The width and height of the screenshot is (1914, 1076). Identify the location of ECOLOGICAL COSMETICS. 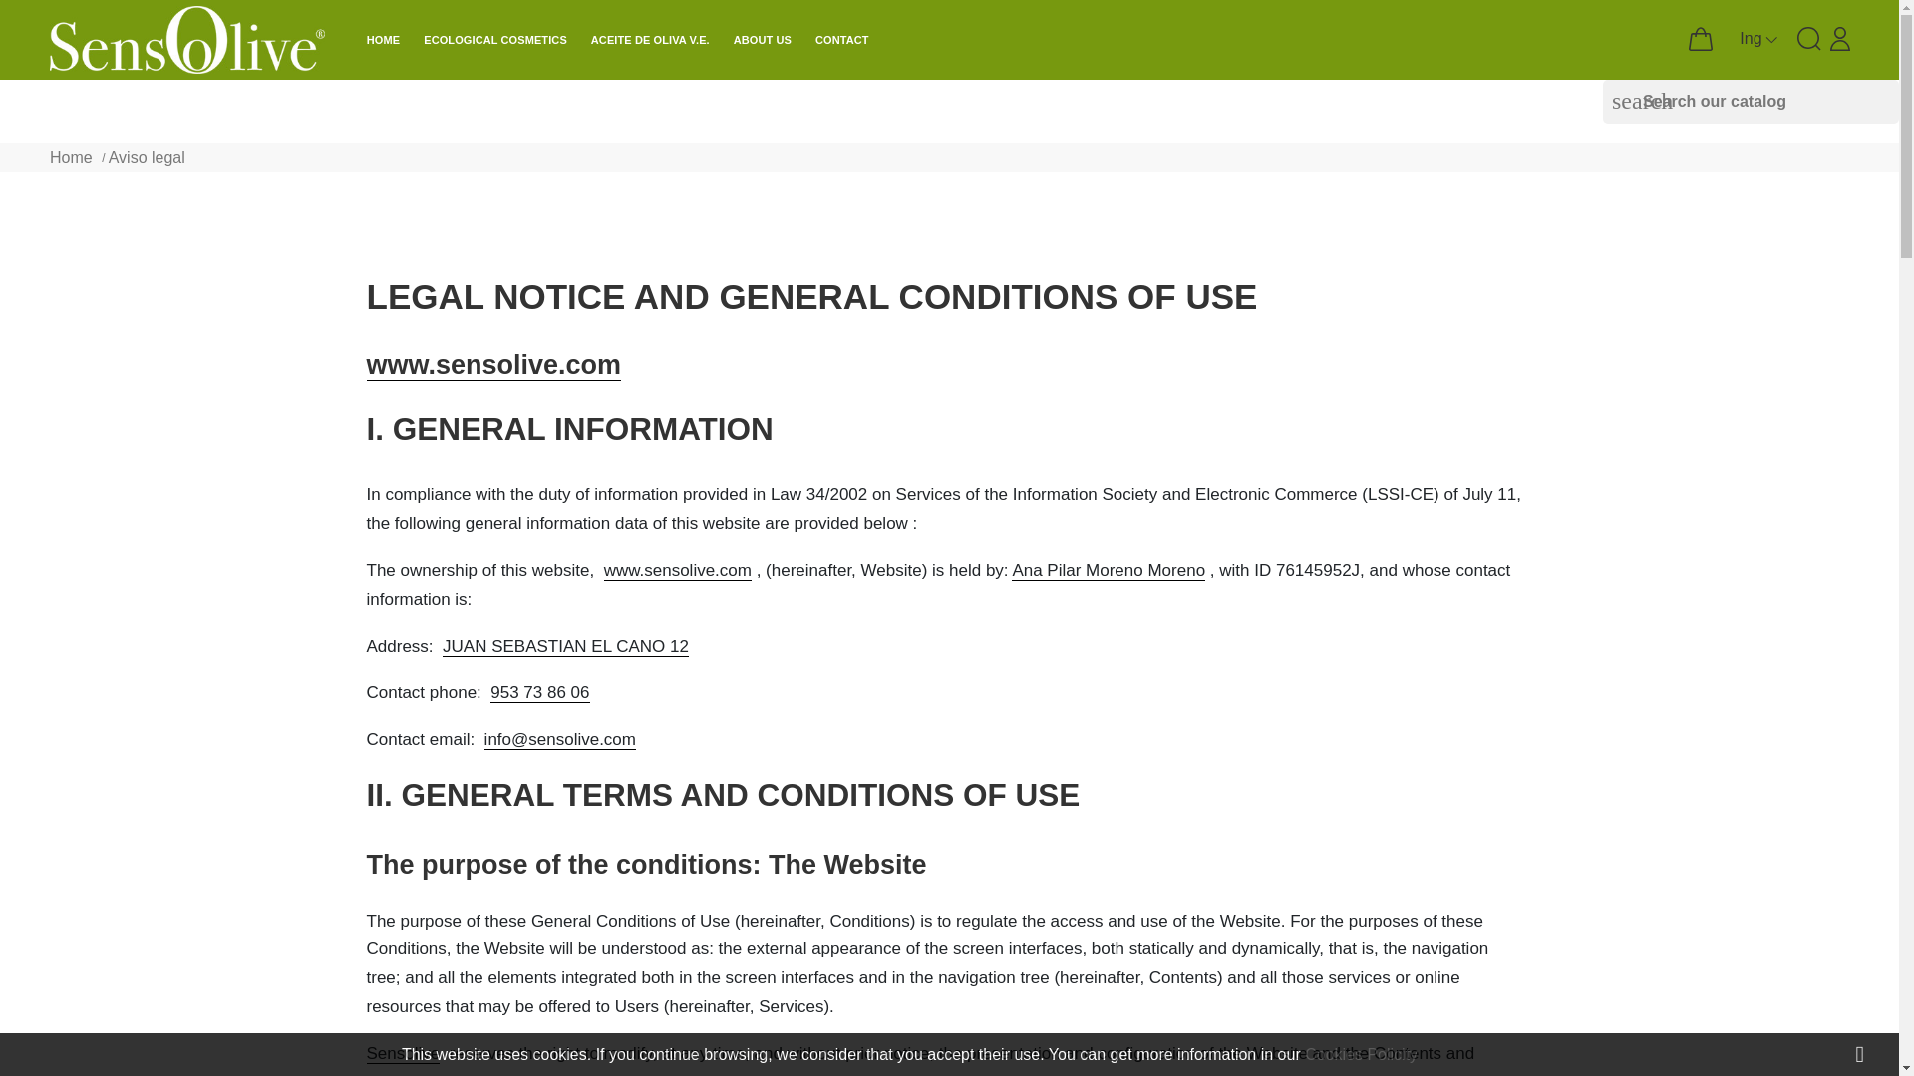
(494, 40).